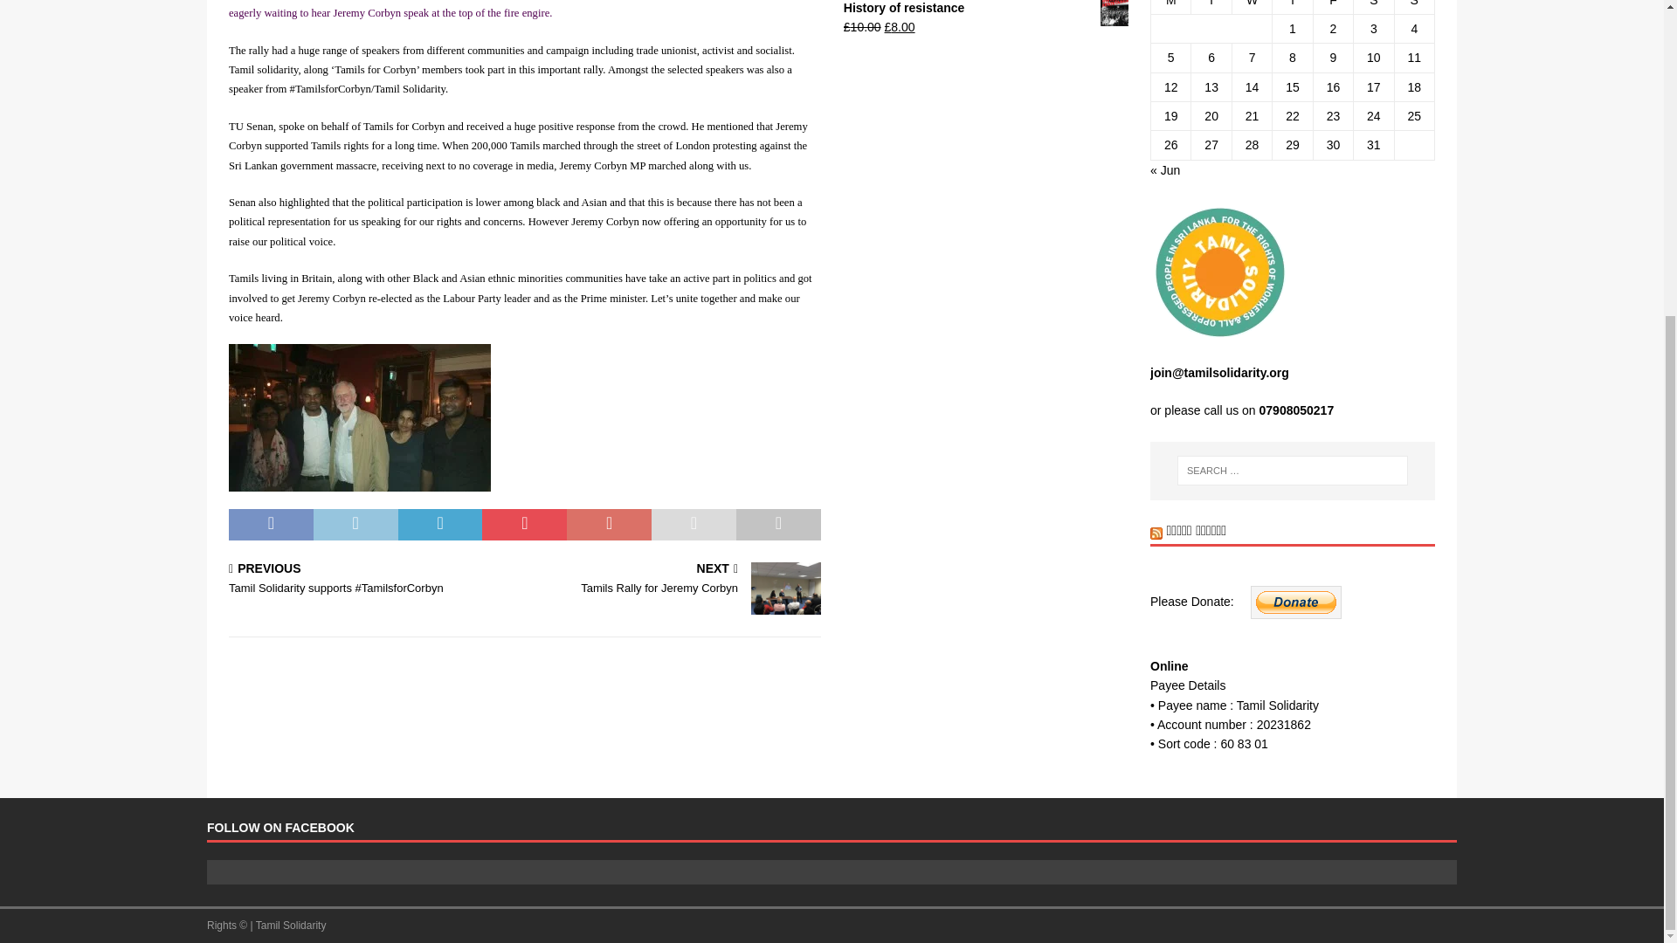  What do you see at coordinates (1170, 7) in the screenshot?
I see `Monday` at bounding box center [1170, 7].